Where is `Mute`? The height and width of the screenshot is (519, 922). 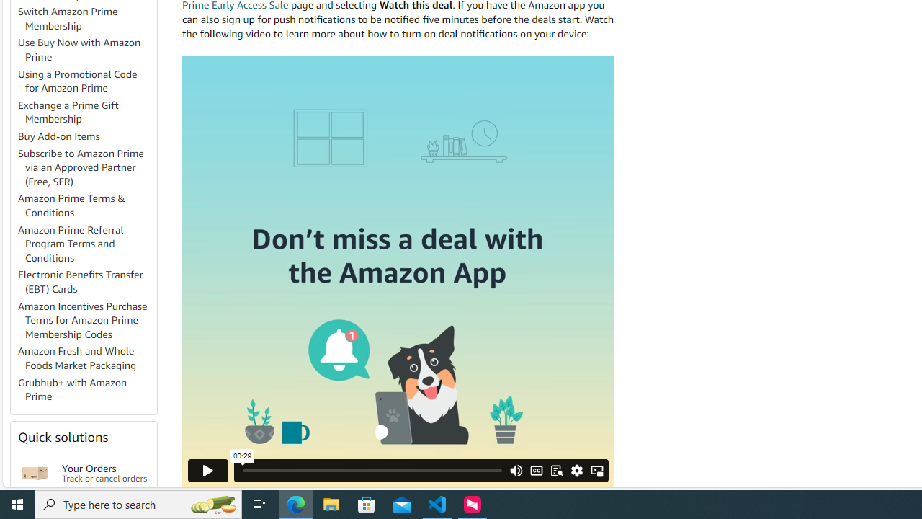
Mute is located at coordinates (516, 470).